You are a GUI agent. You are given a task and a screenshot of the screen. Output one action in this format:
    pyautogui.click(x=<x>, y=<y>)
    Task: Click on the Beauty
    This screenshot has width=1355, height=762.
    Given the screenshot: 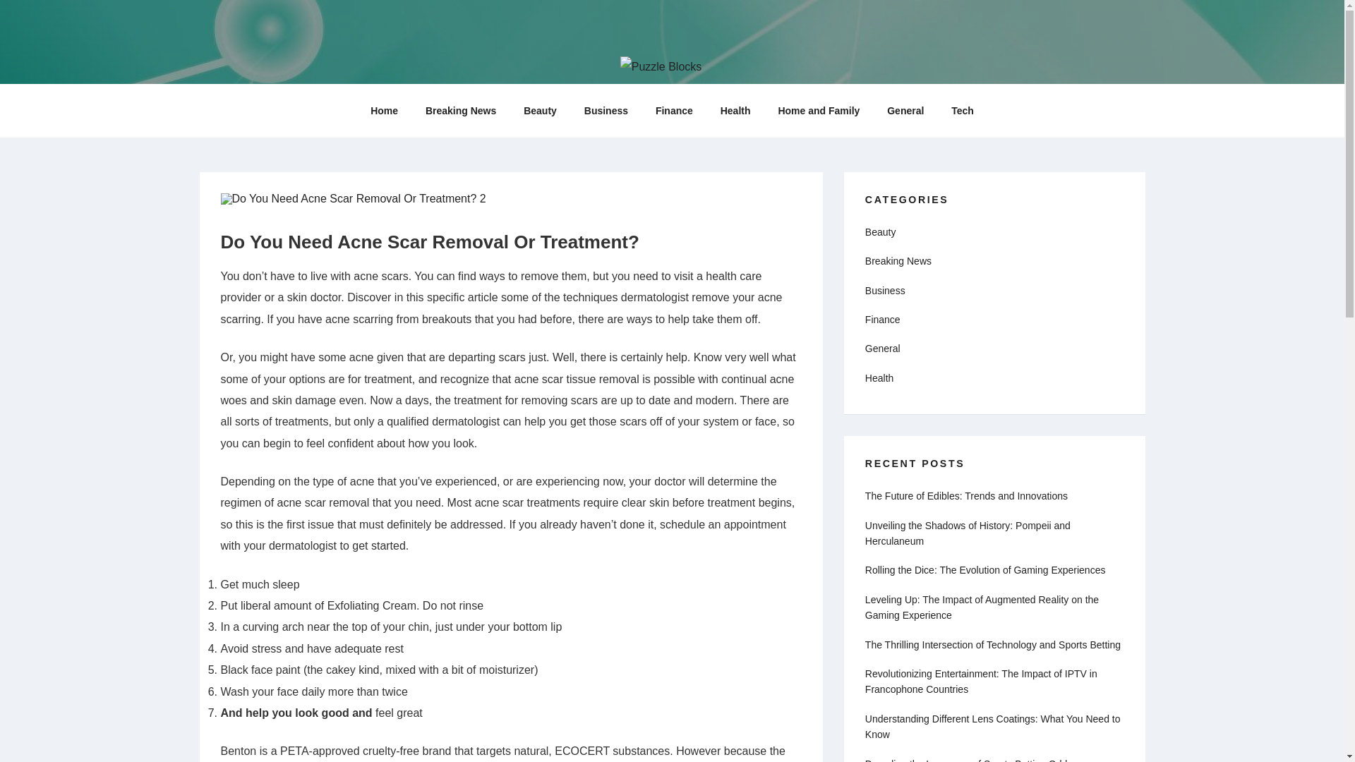 What is the action you would take?
    pyautogui.click(x=541, y=110)
    